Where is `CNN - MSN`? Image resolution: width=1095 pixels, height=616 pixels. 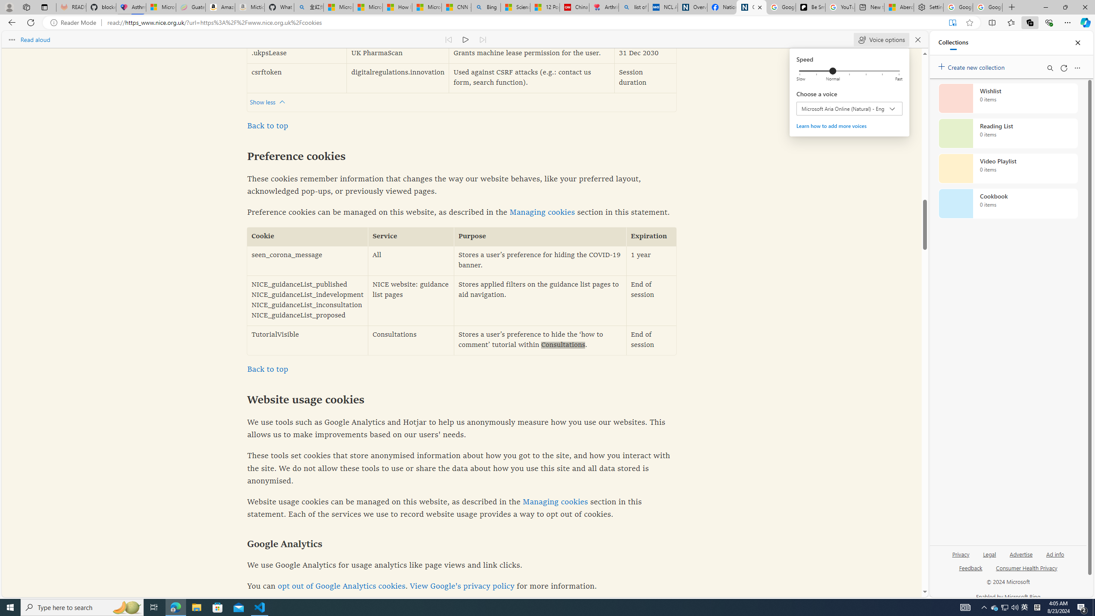
CNN - MSN is located at coordinates (457, 7).